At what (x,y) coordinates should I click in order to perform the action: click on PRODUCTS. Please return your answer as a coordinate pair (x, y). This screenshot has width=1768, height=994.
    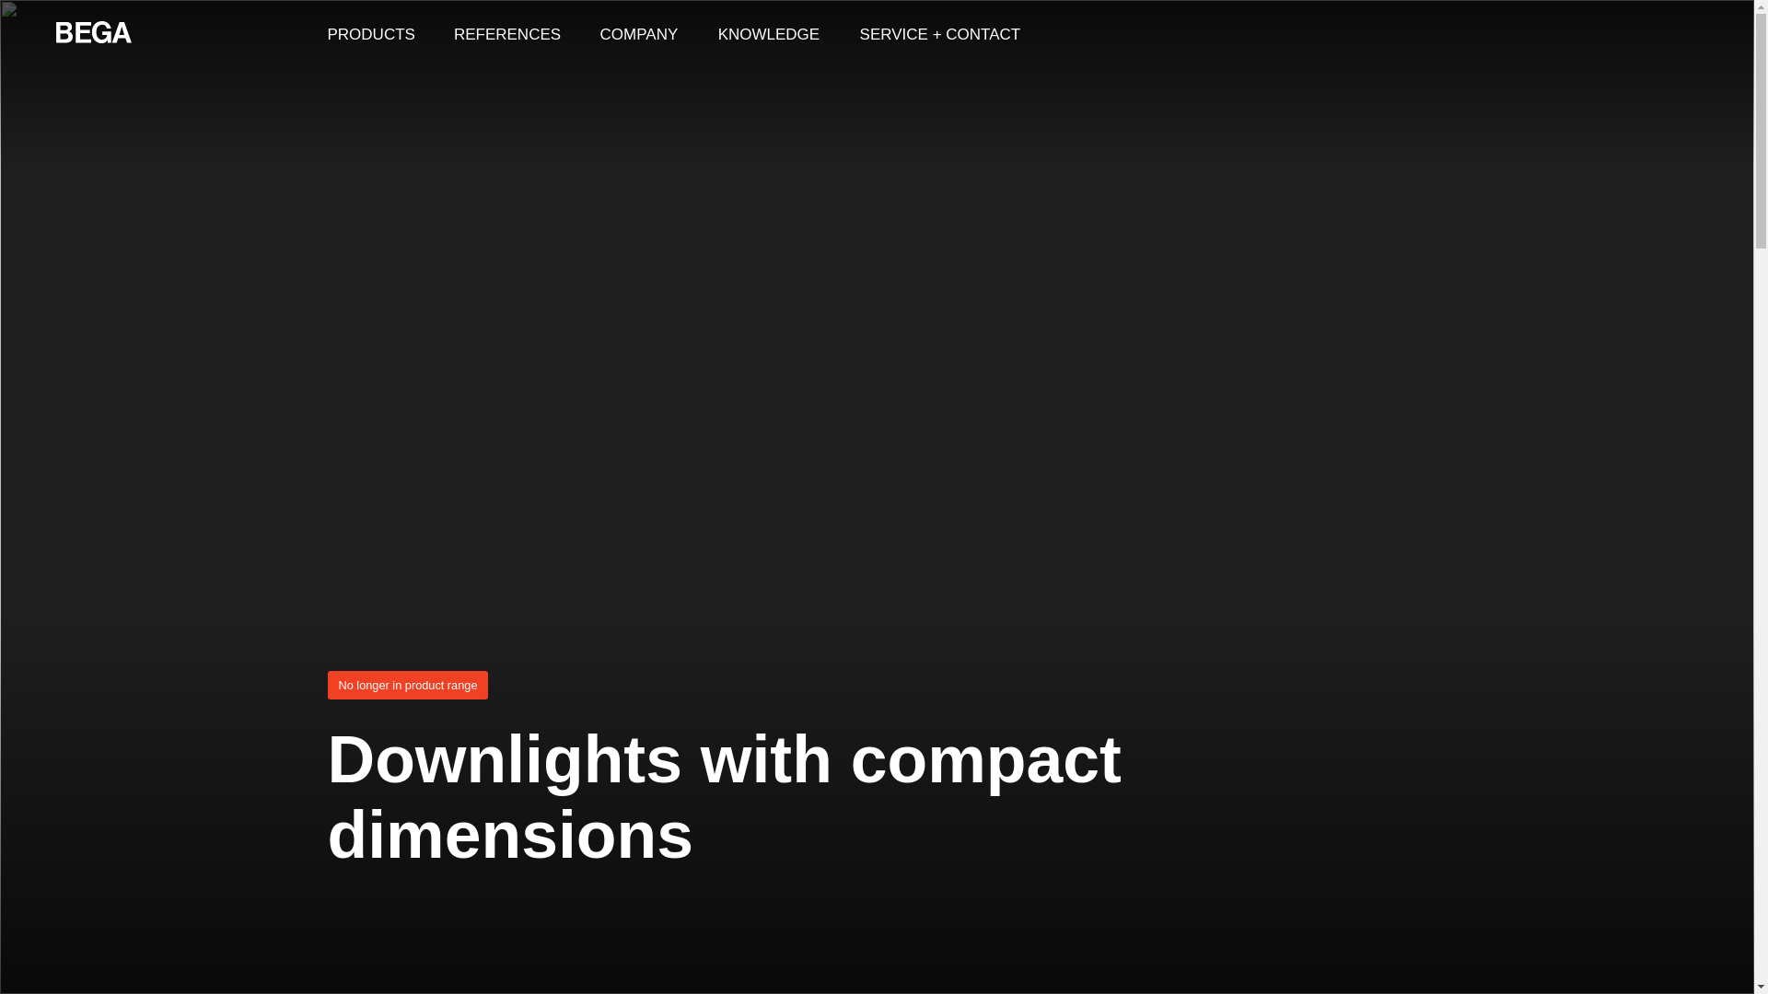
    Looking at the image, I should click on (370, 33).